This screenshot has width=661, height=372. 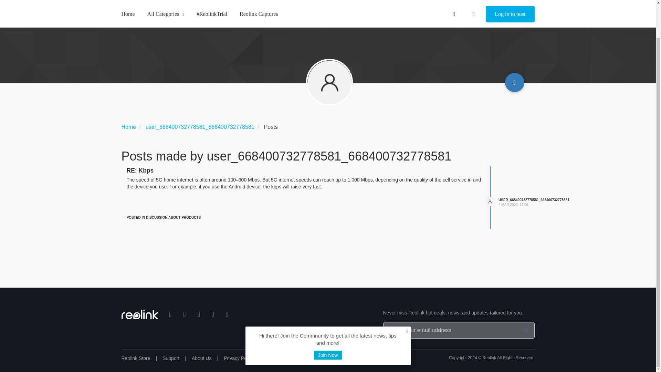 What do you see at coordinates (128, 127) in the screenshot?
I see `Home` at bounding box center [128, 127].